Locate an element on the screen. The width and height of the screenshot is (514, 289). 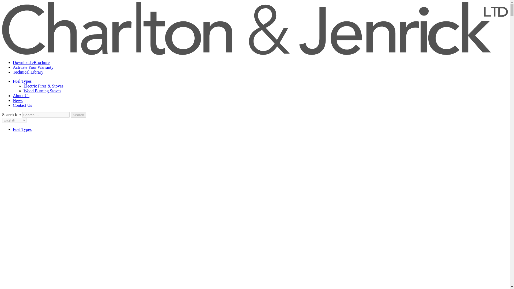
Download eBrochure is located at coordinates (31, 62).